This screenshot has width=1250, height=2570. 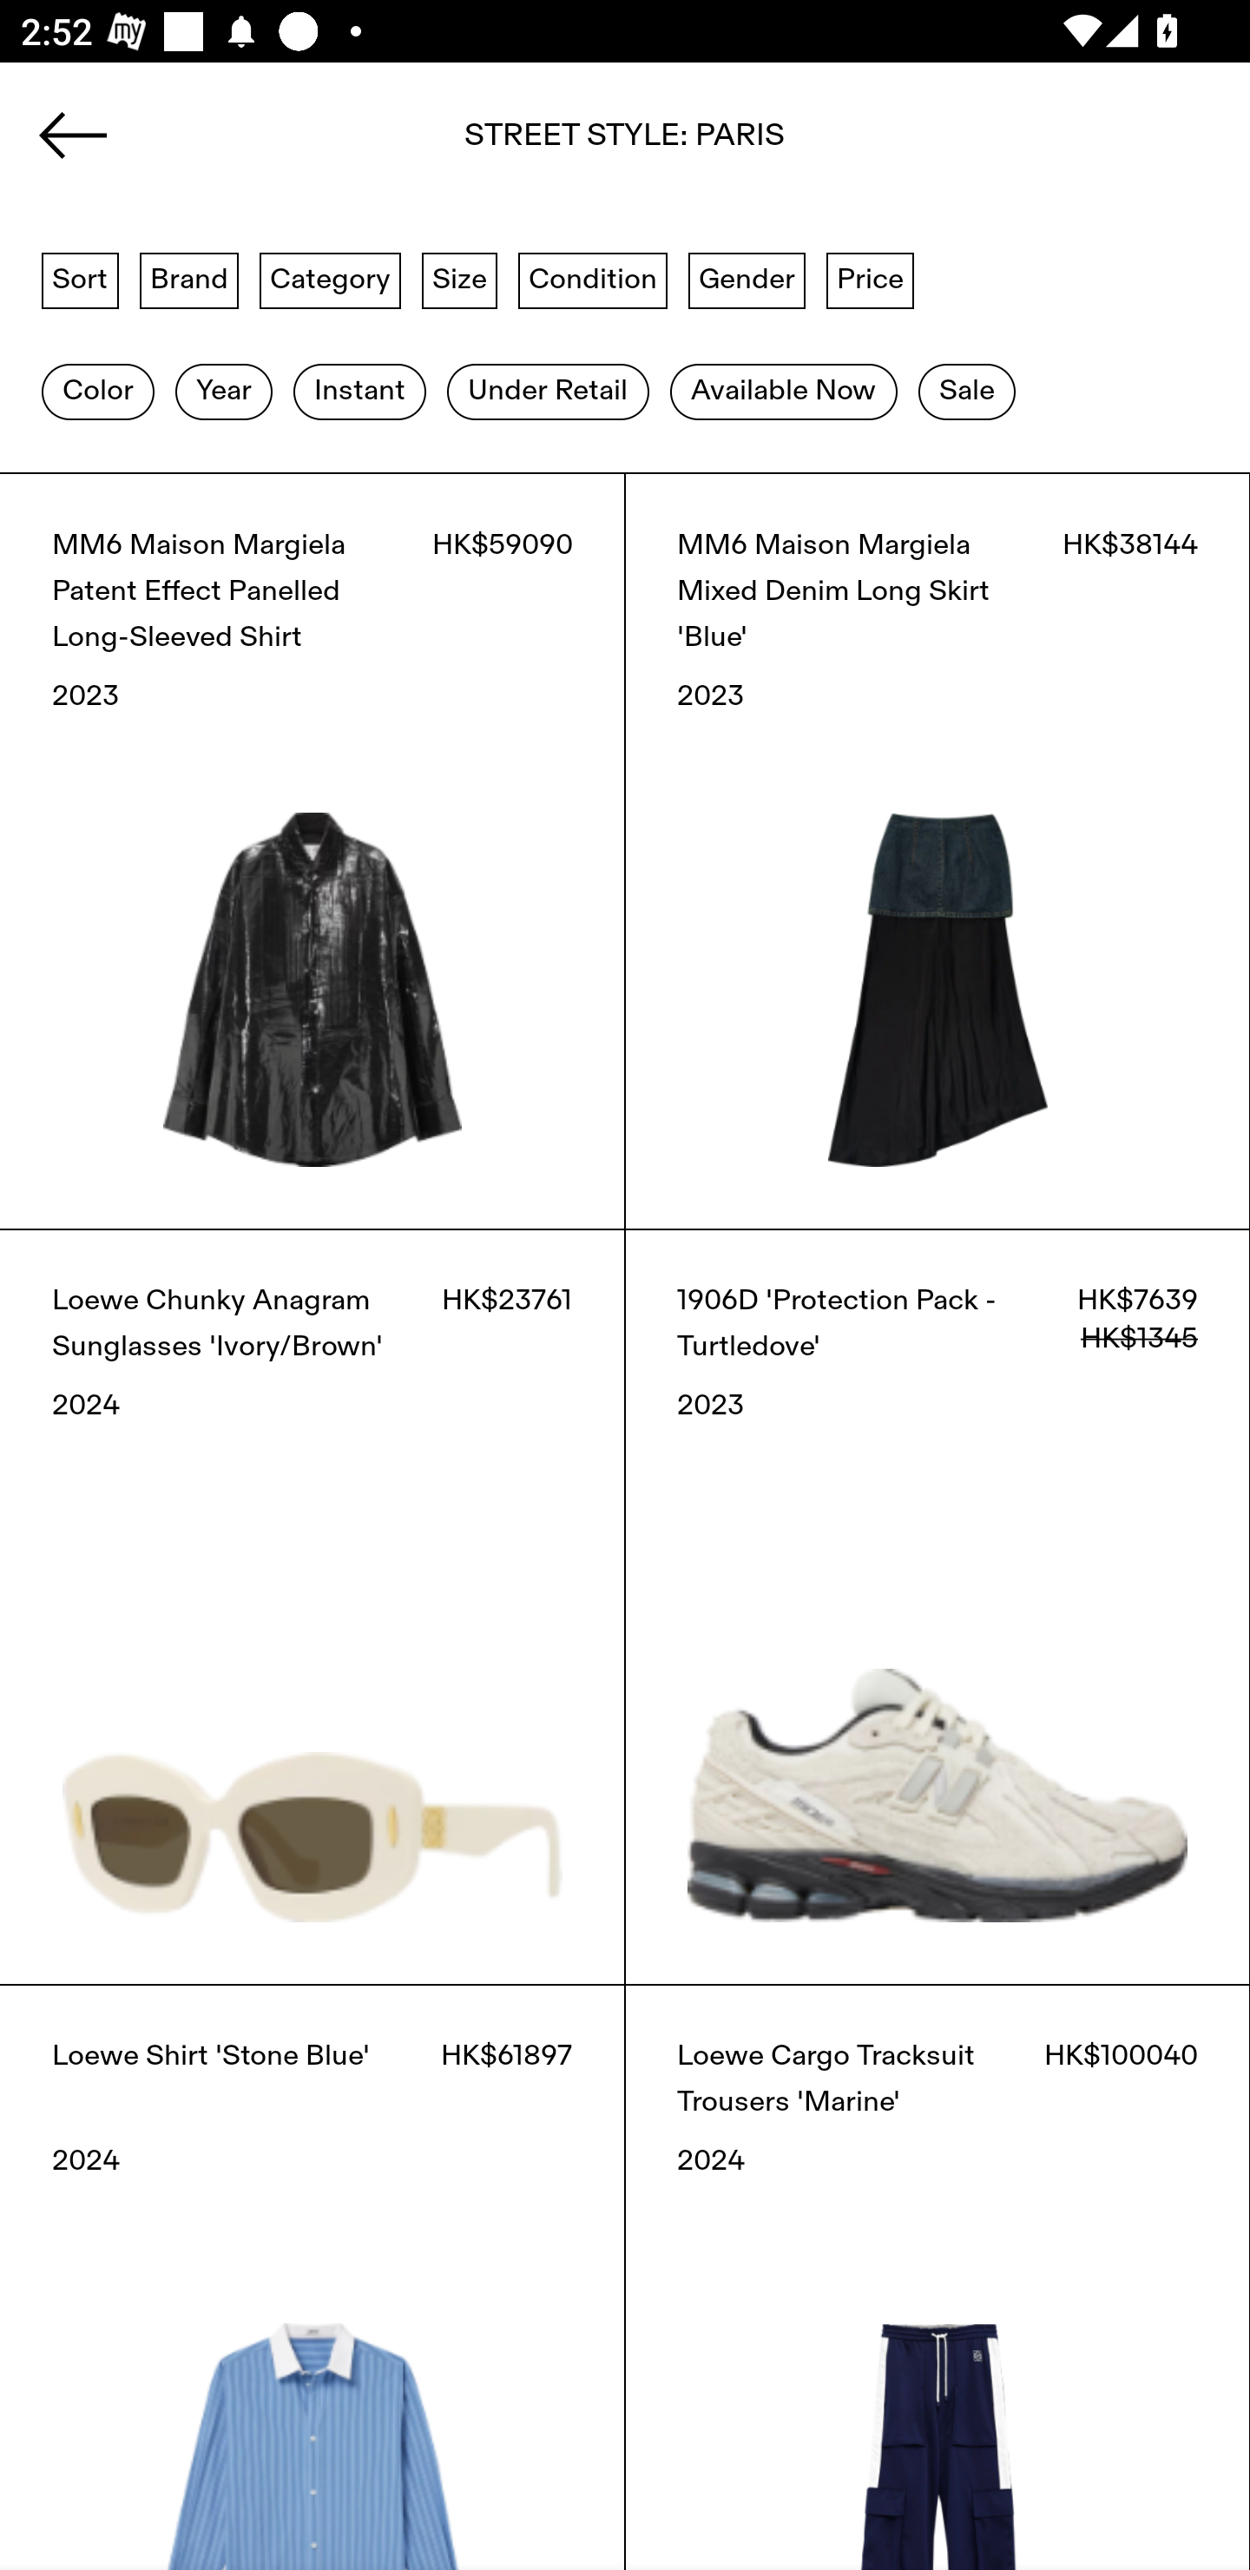 I want to click on Condition, so click(x=592, y=279).